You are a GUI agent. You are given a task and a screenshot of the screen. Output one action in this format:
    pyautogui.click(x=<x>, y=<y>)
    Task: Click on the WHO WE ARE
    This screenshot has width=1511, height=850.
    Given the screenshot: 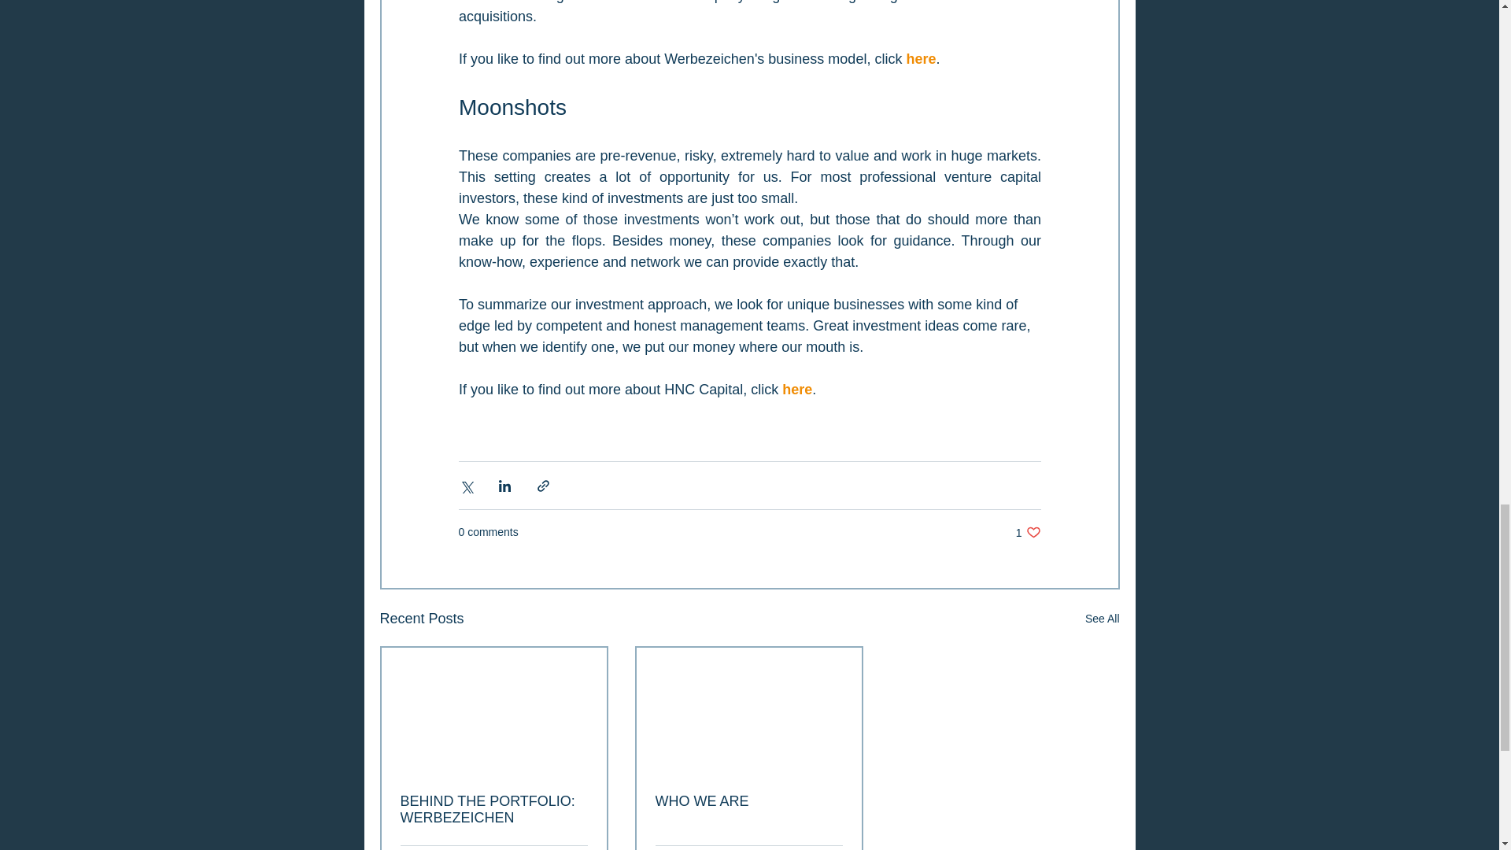 What is the action you would take?
    pyautogui.click(x=748, y=801)
    